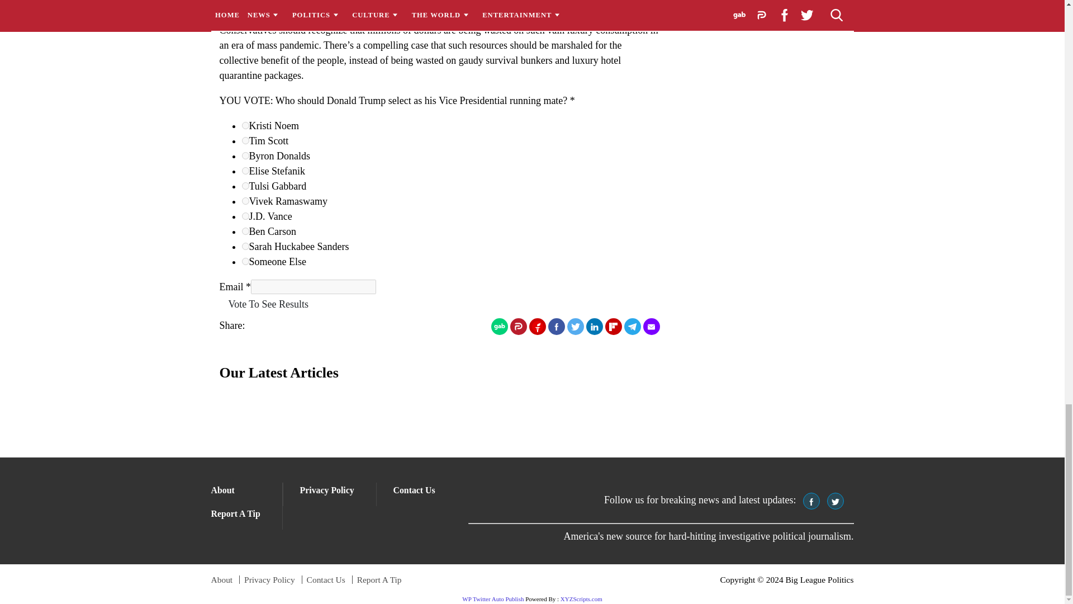  I want to click on Tim Scott, so click(245, 141).